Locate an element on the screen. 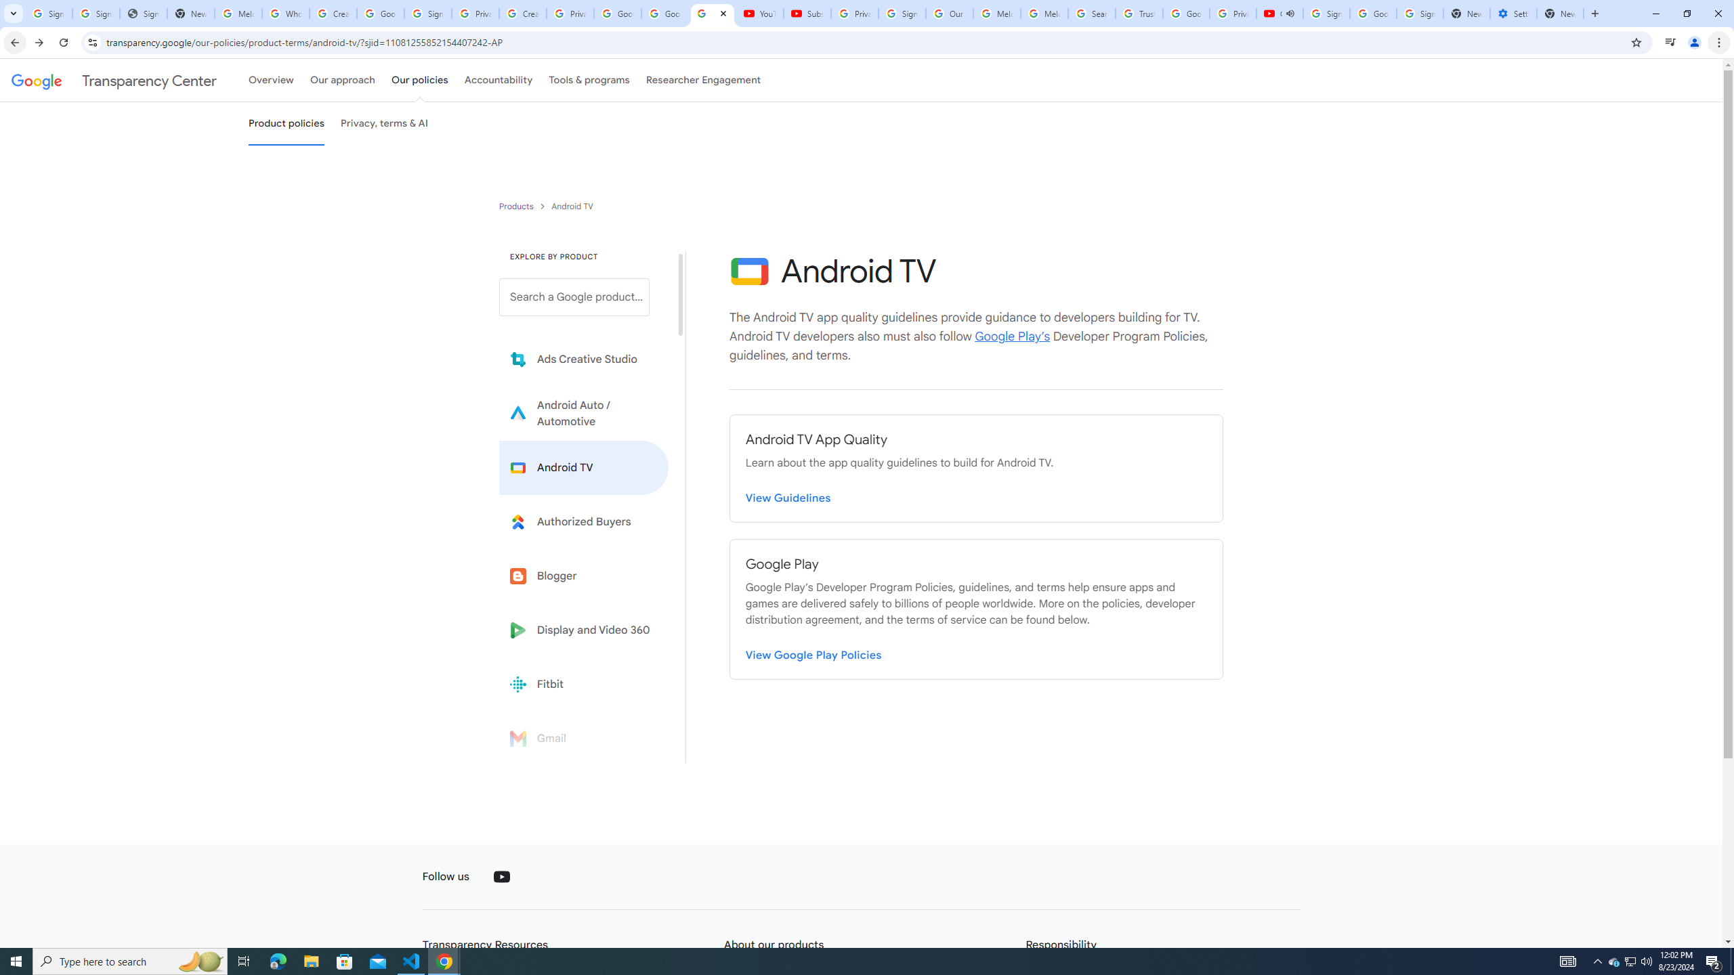 The height and width of the screenshot is (975, 1734). Learn more about Android TV is located at coordinates (584, 467).